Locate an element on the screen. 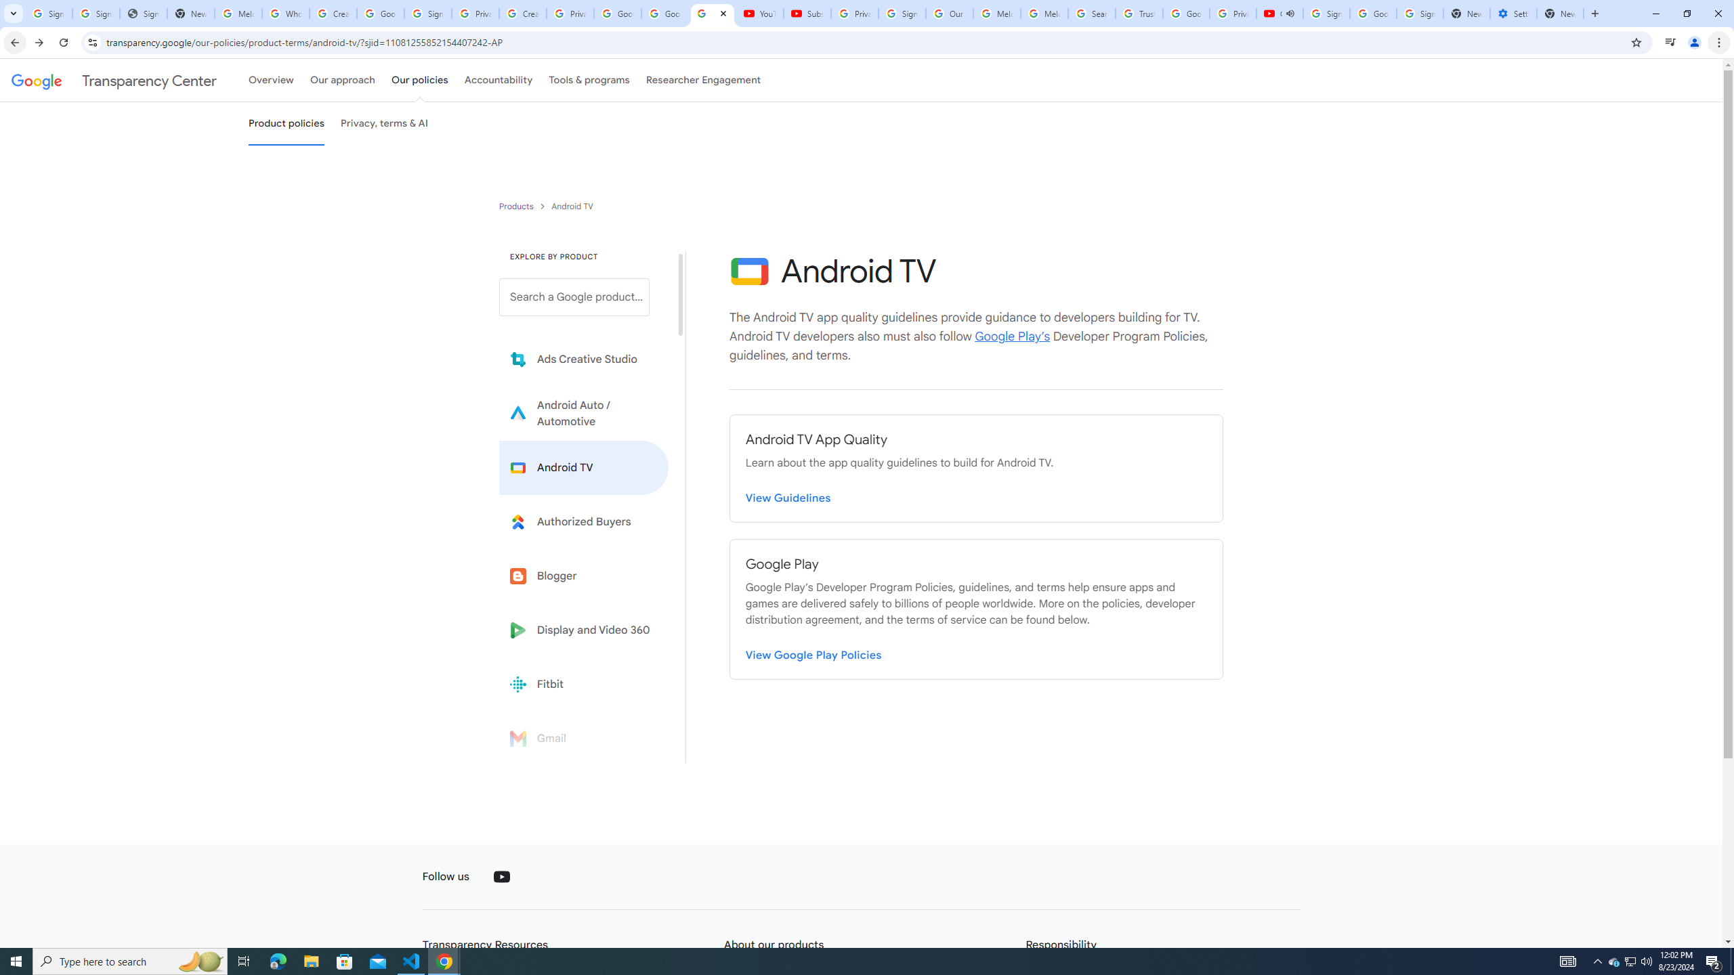 The height and width of the screenshot is (975, 1734). Learn more about Android TV is located at coordinates (584, 467).